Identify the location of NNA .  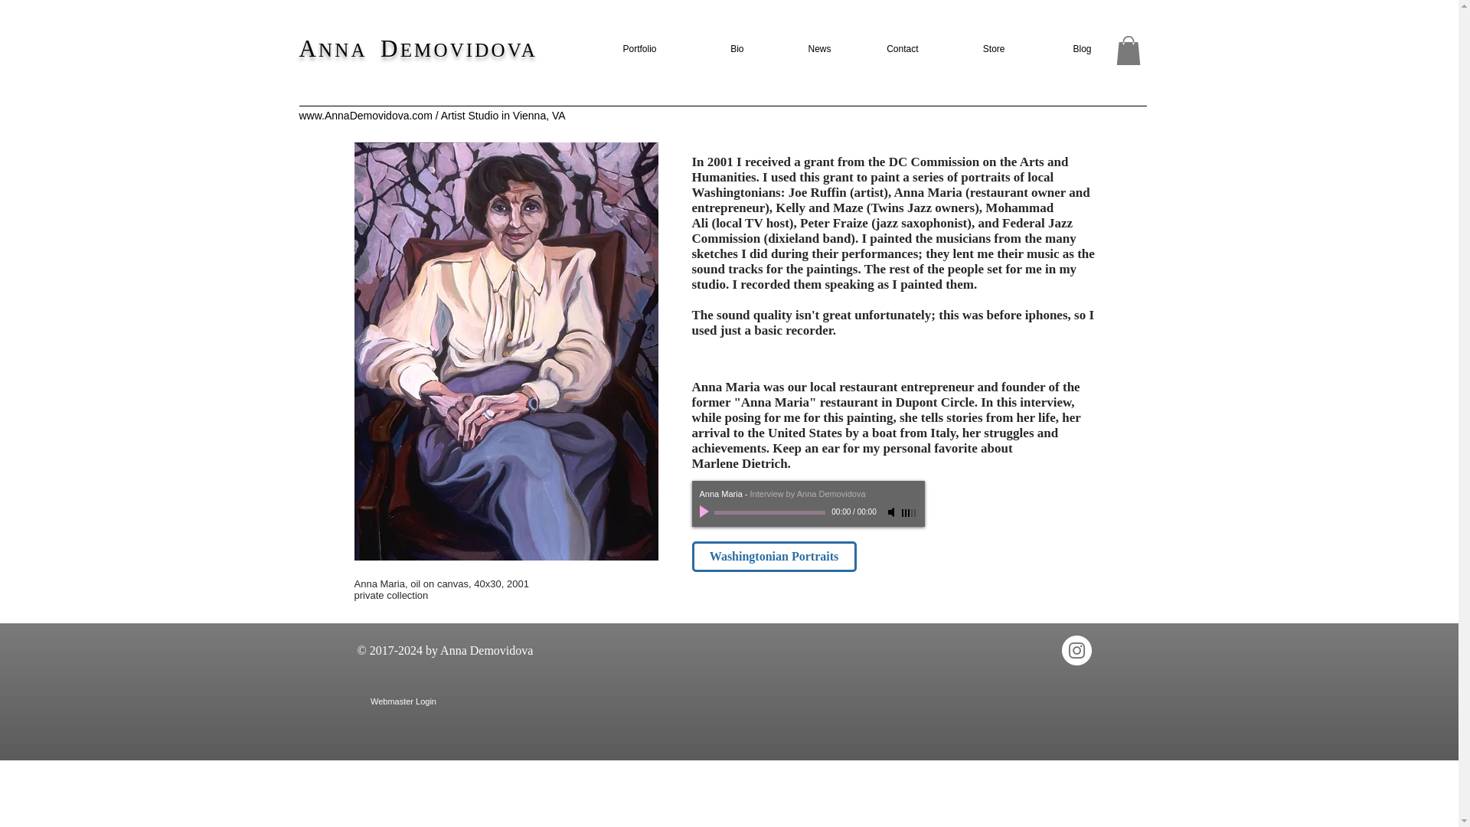
(349, 49).